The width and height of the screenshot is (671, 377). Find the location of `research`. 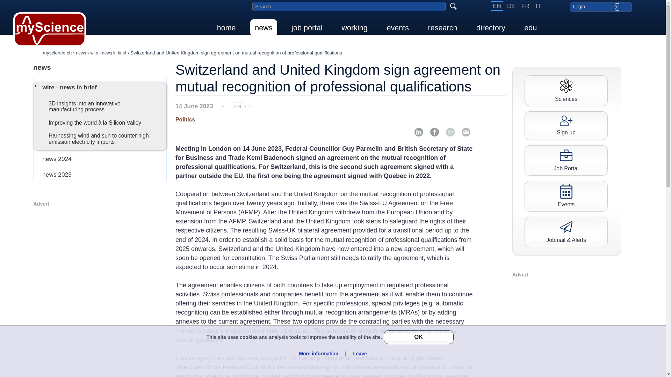

research is located at coordinates (442, 28).